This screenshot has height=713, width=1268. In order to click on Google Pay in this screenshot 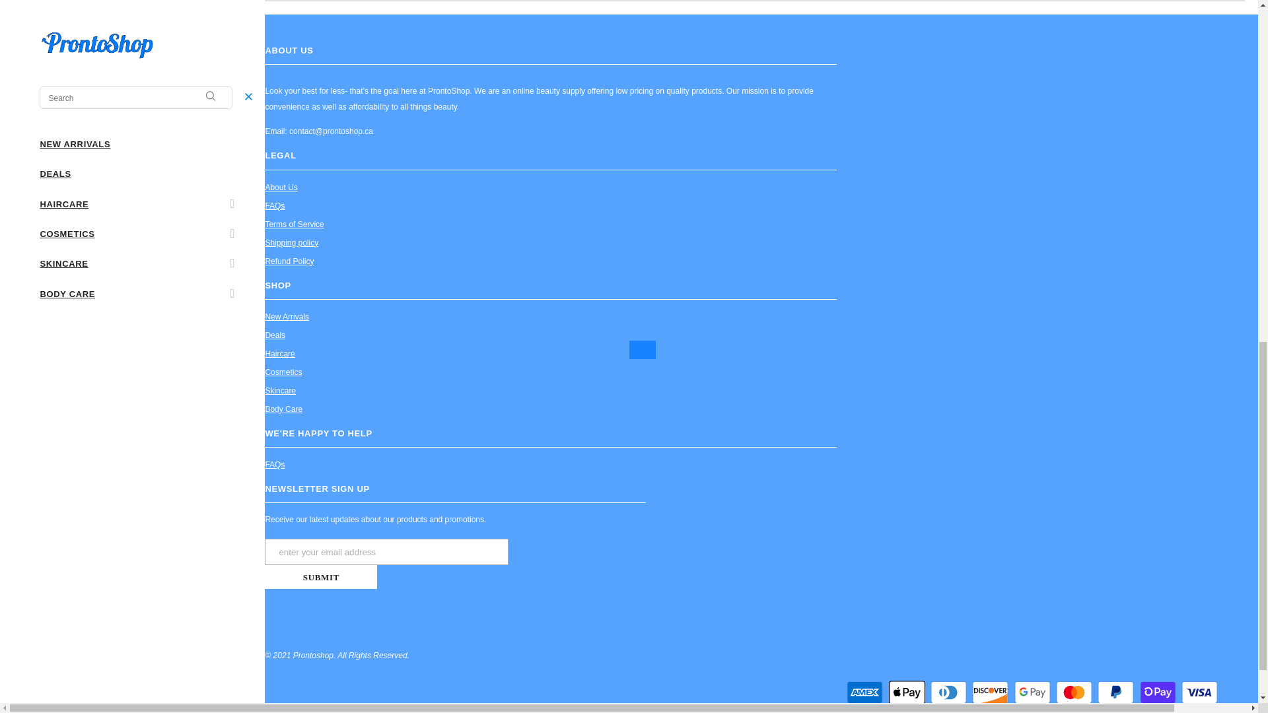, I will do `click(1033, 693)`.